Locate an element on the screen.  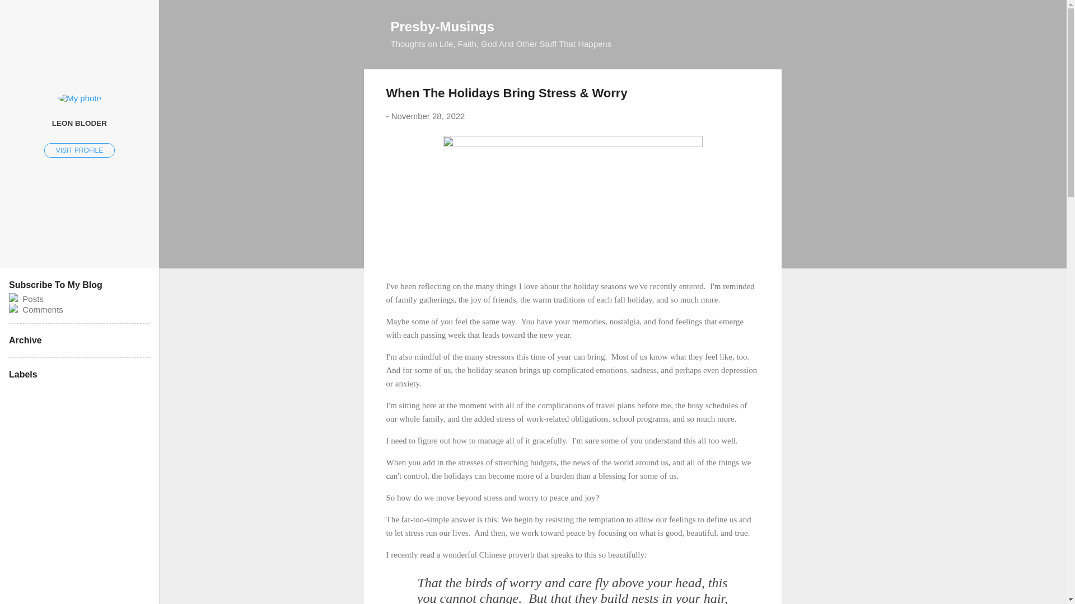
Search is located at coordinates (22, 13).